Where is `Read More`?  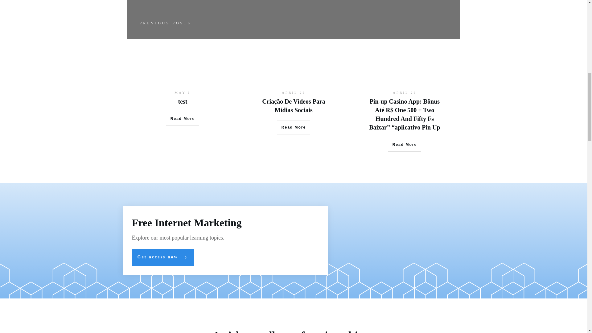 Read More is located at coordinates (183, 118).